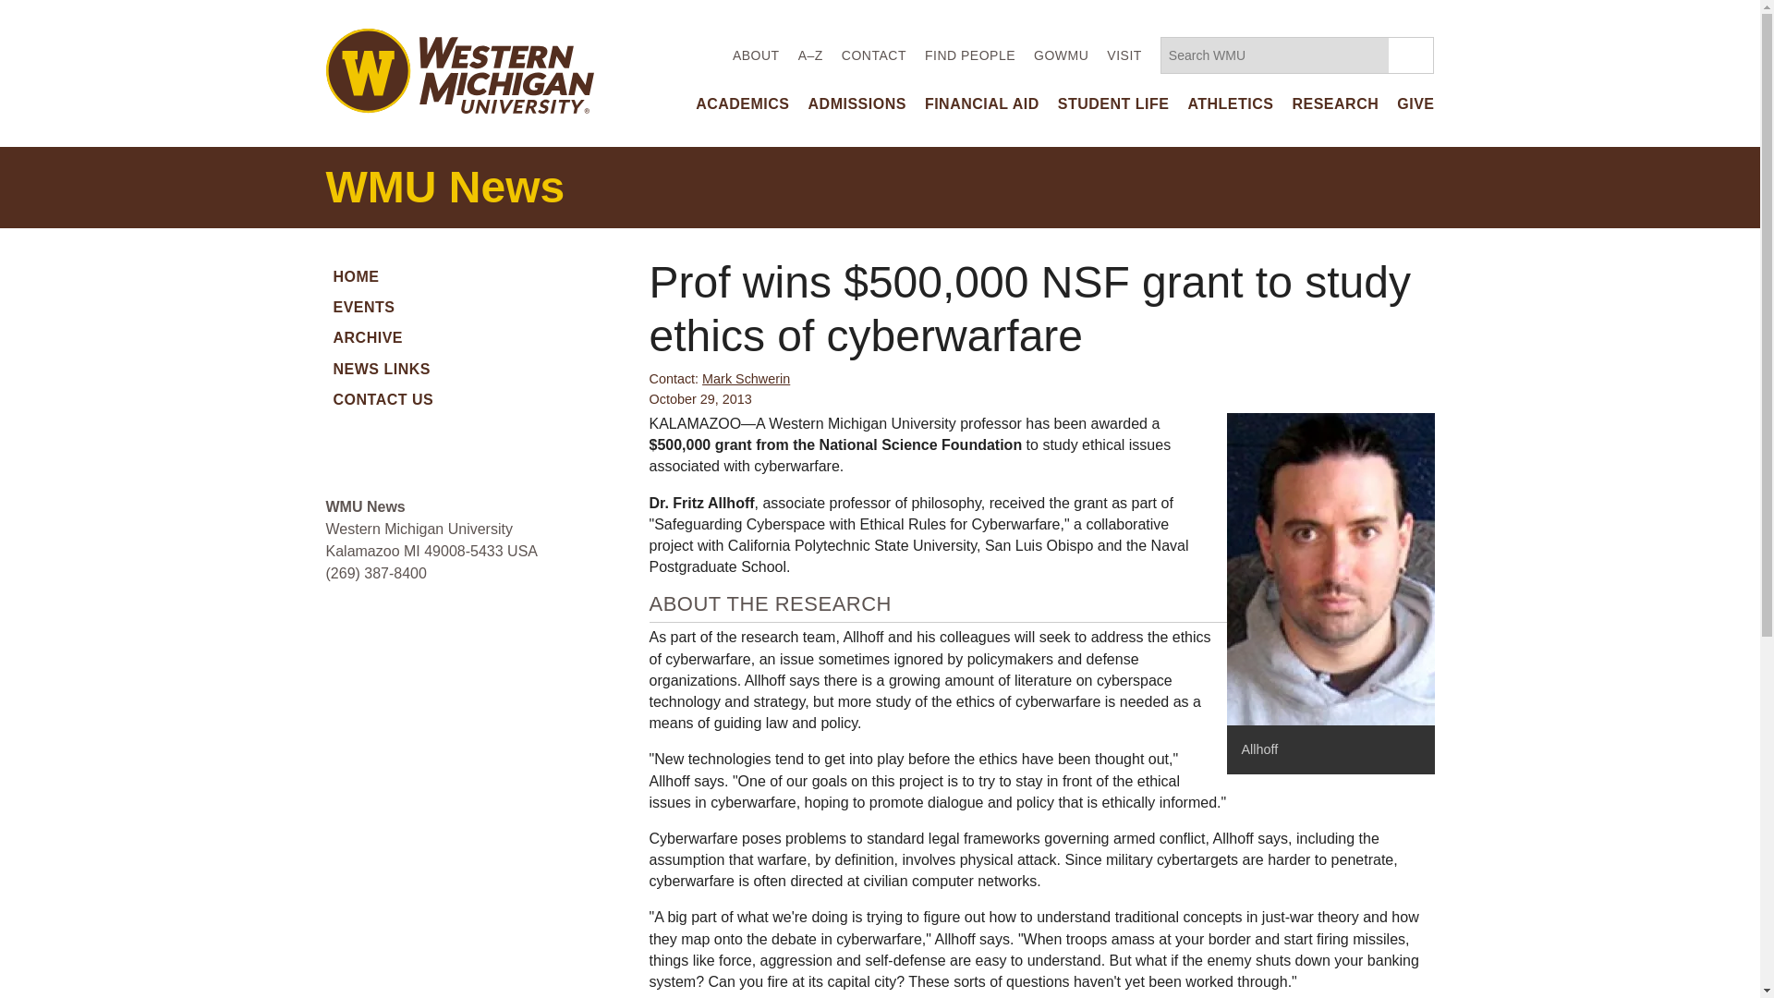 Image resolution: width=1774 pixels, height=998 pixels. What do you see at coordinates (981, 103) in the screenshot?
I see `FINANCIAL AID` at bounding box center [981, 103].